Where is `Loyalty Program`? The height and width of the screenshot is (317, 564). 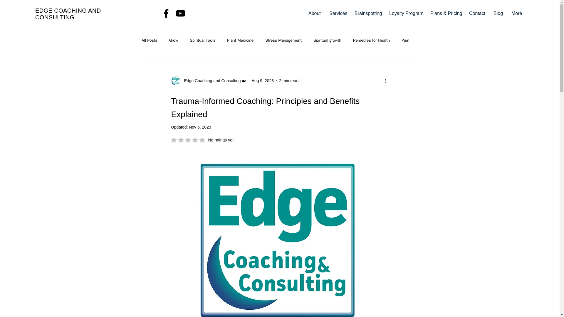
Loyalty Program is located at coordinates (202, 140).